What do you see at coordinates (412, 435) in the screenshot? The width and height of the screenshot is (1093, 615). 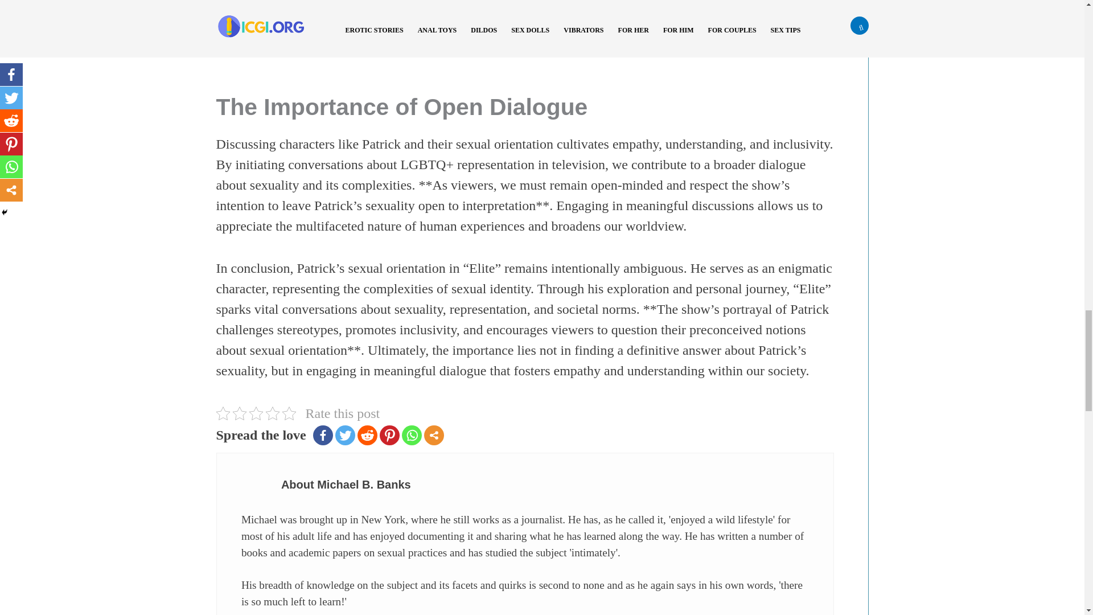 I see `Whatsapp` at bounding box center [412, 435].